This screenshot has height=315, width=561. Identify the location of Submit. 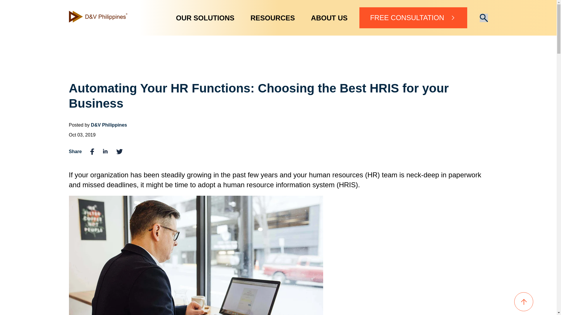
(484, 17).